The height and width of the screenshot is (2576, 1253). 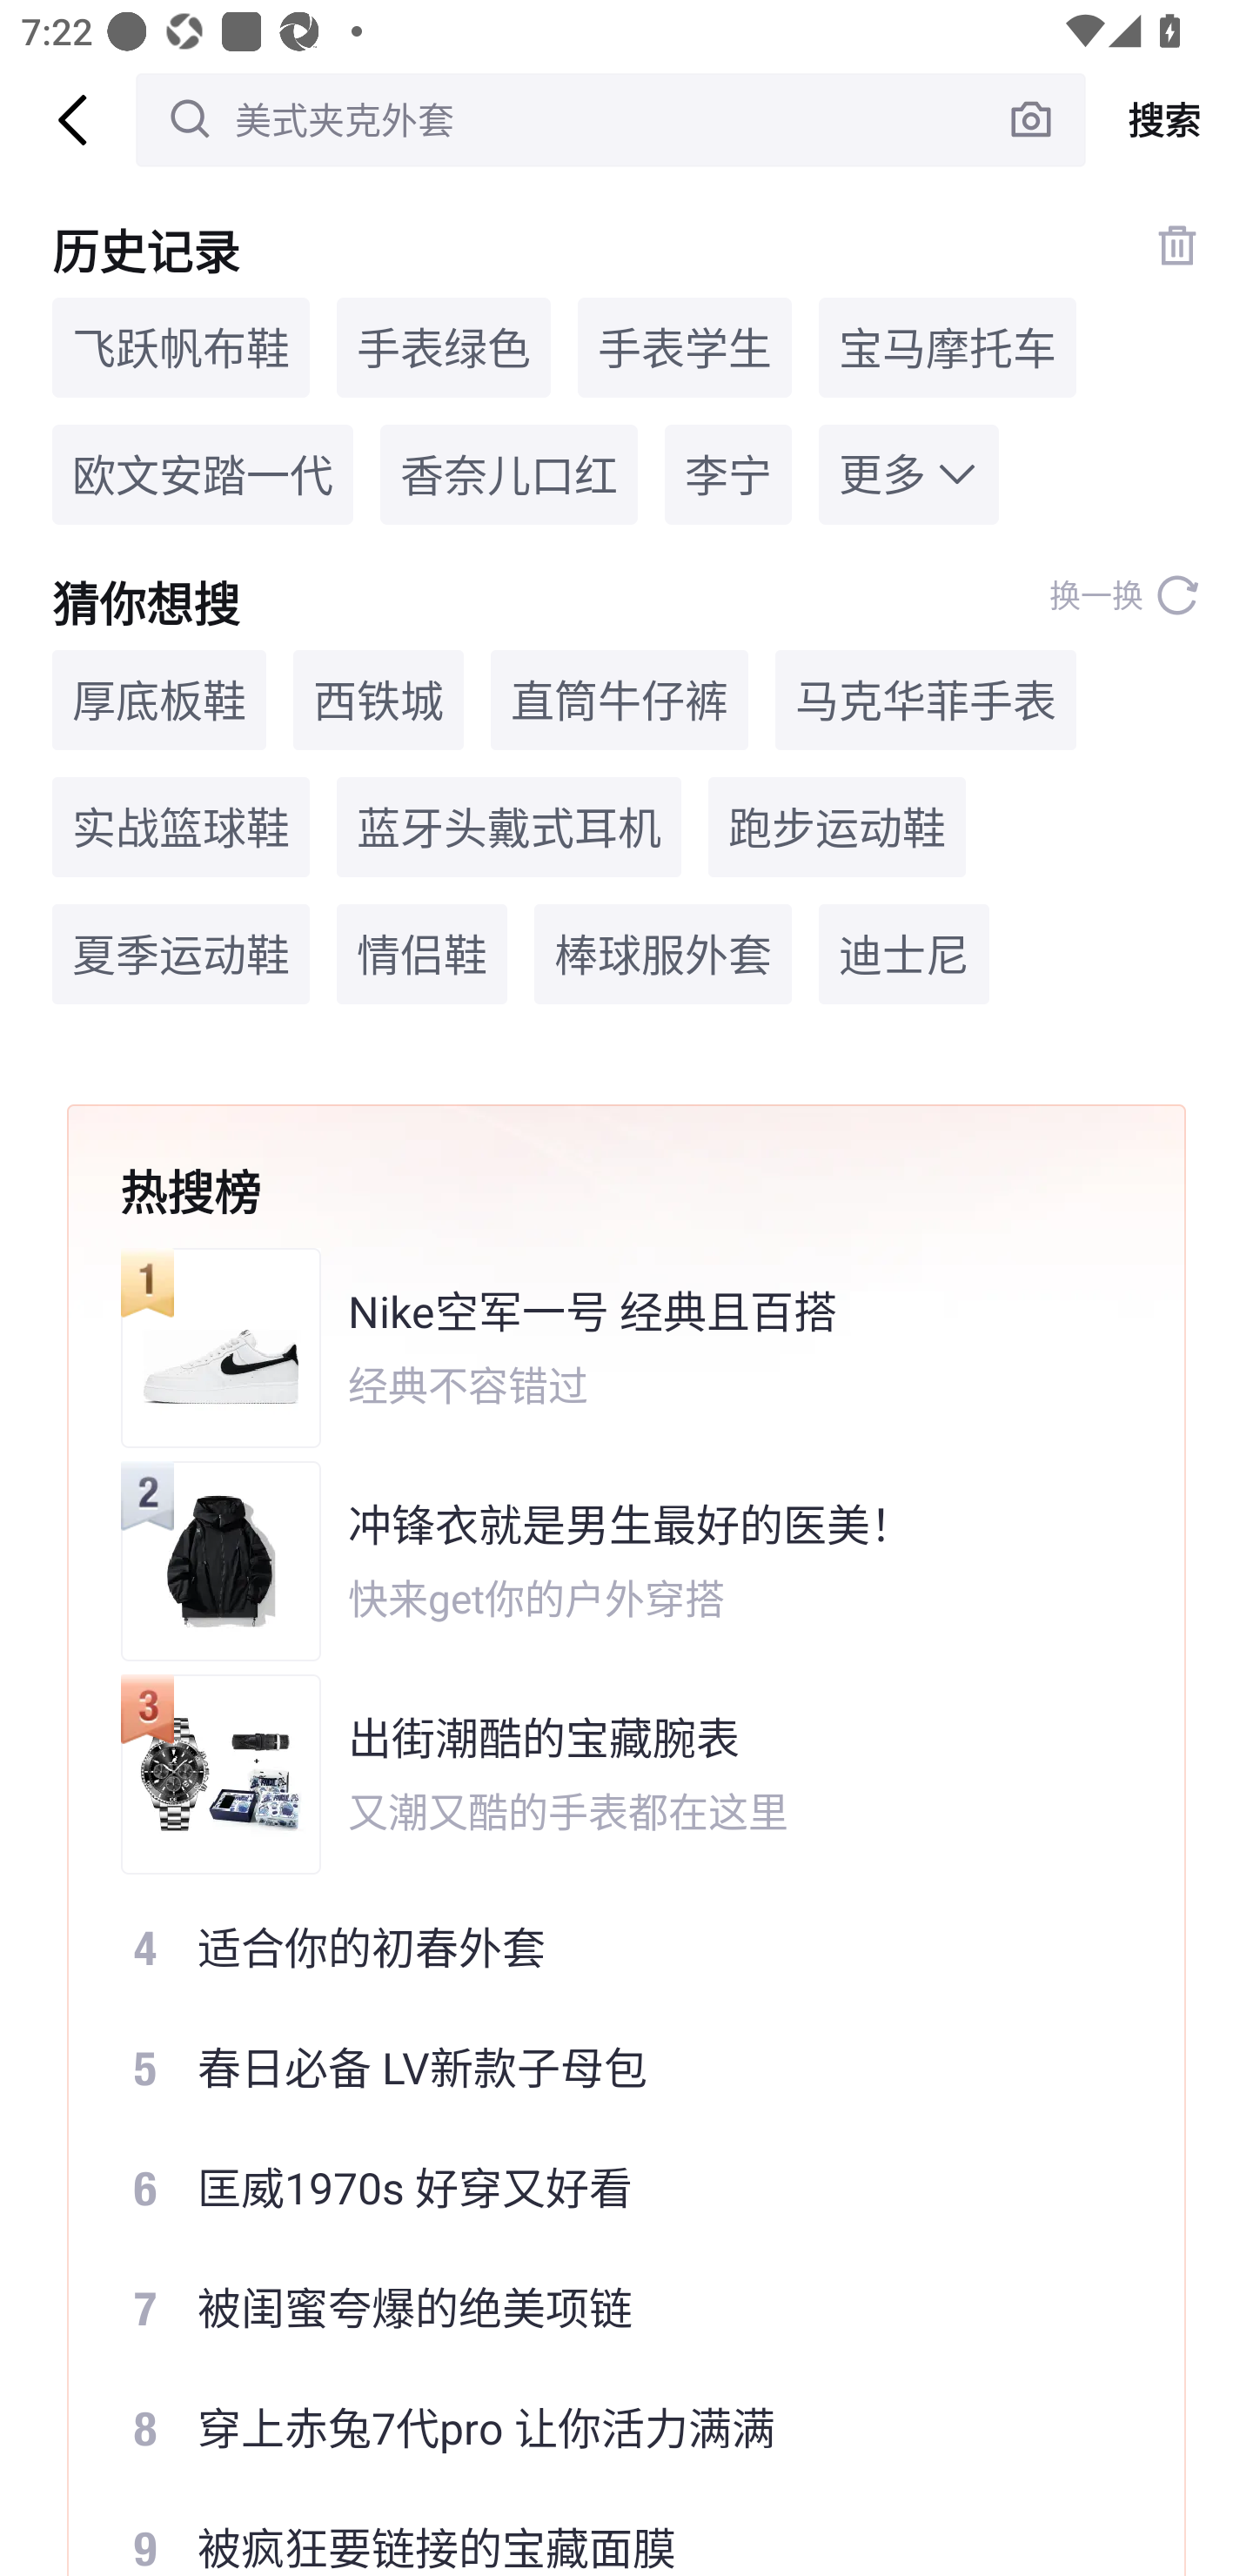 I want to click on 美式夹克外套, so click(x=611, y=119).